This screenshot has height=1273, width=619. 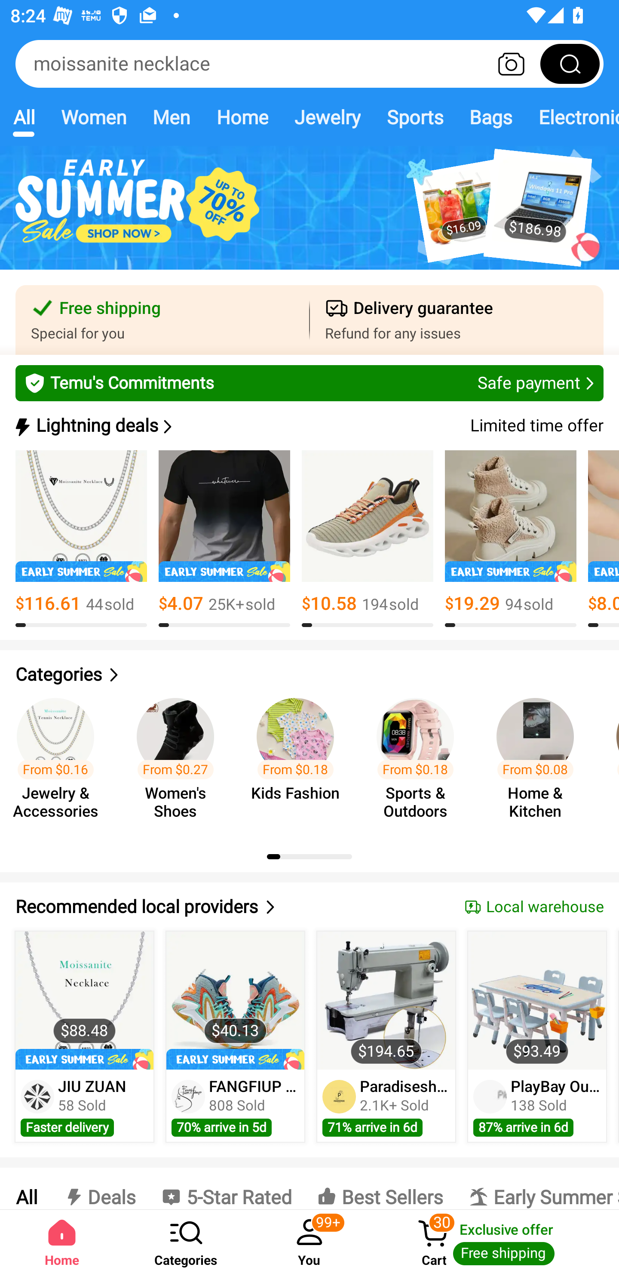 I want to click on All, so click(x=26, y=1188).